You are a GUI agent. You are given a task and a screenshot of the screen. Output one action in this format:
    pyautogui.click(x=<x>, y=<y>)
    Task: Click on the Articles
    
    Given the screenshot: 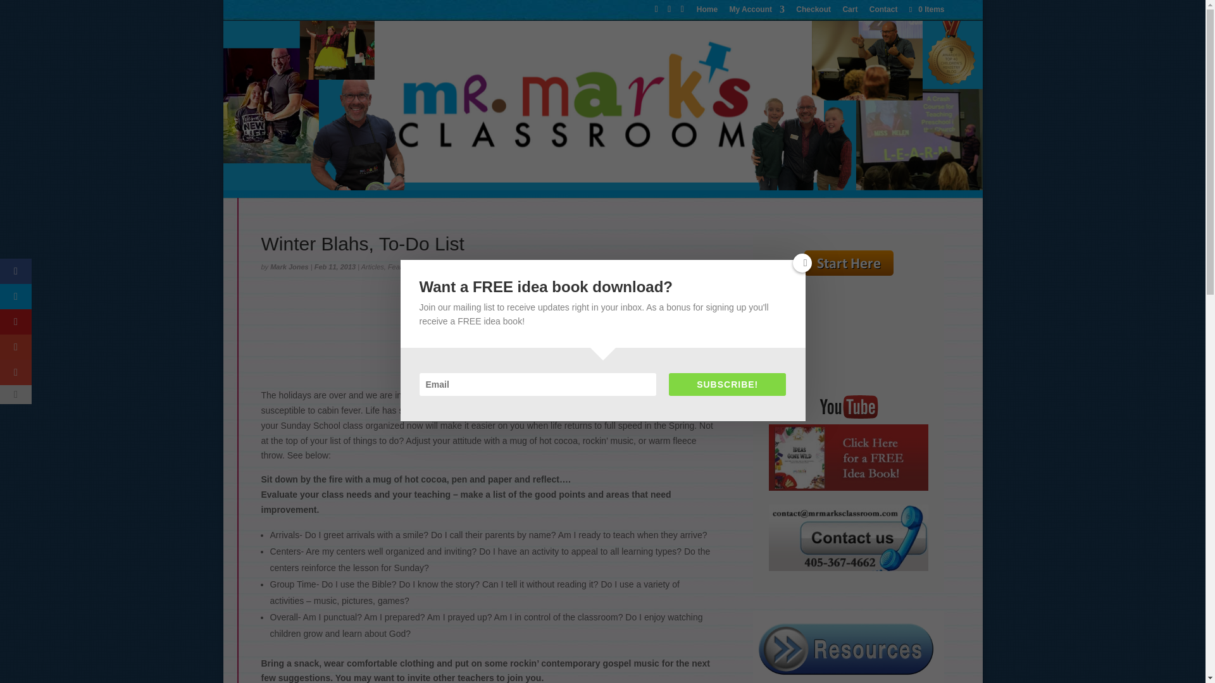 What is the action you would take?
    pyautogui.click(x=372, y=266)
    